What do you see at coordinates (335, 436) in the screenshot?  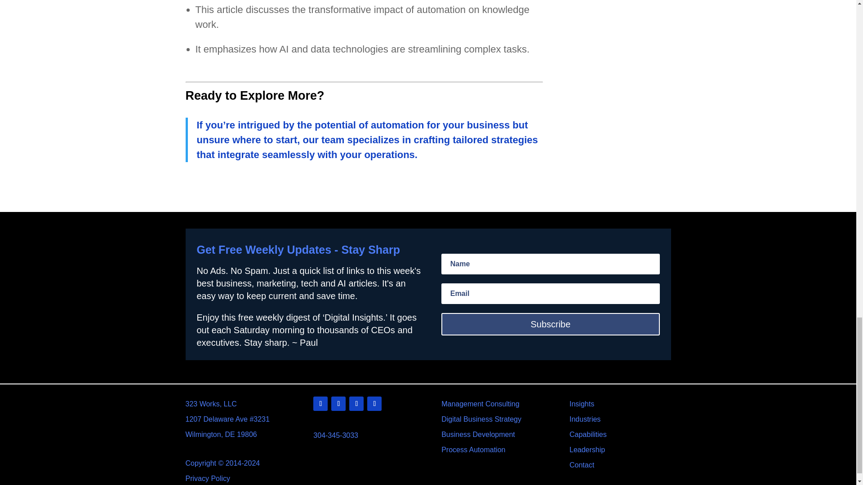 I see `304-345-3033` at bounding box center [335, 436].